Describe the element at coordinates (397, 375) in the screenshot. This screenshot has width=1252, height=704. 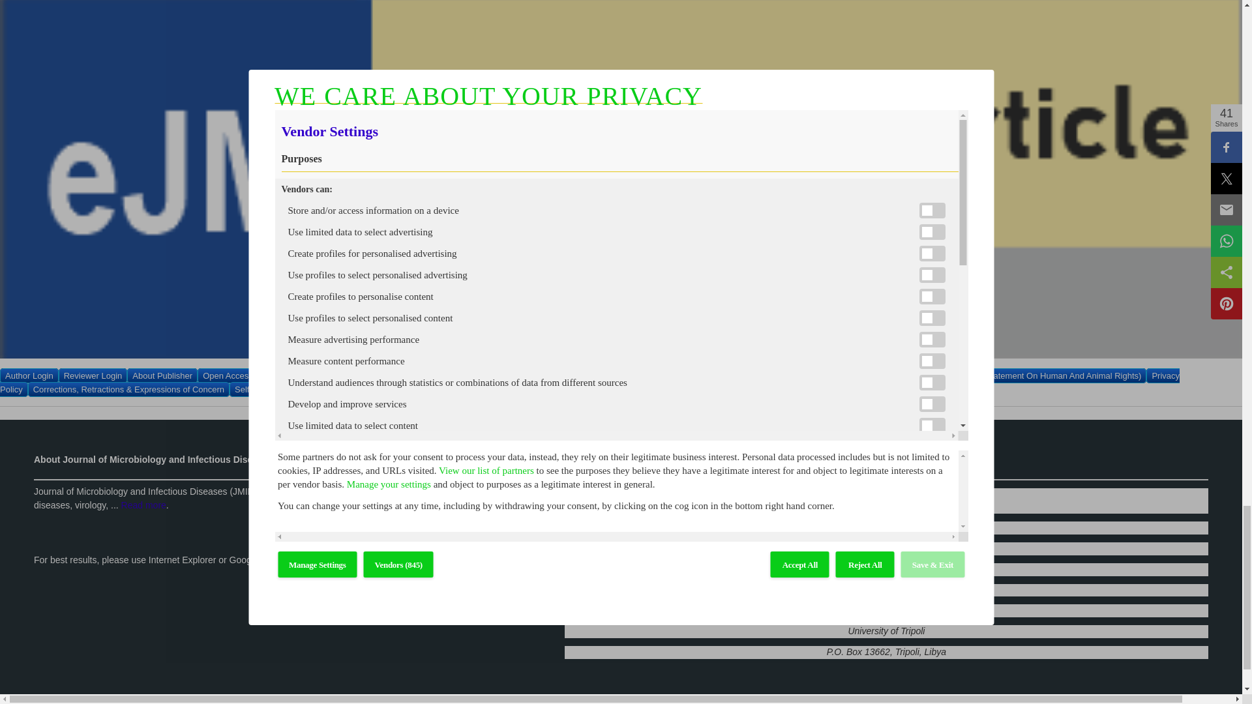
I see `Peer Review Policy` at that location.